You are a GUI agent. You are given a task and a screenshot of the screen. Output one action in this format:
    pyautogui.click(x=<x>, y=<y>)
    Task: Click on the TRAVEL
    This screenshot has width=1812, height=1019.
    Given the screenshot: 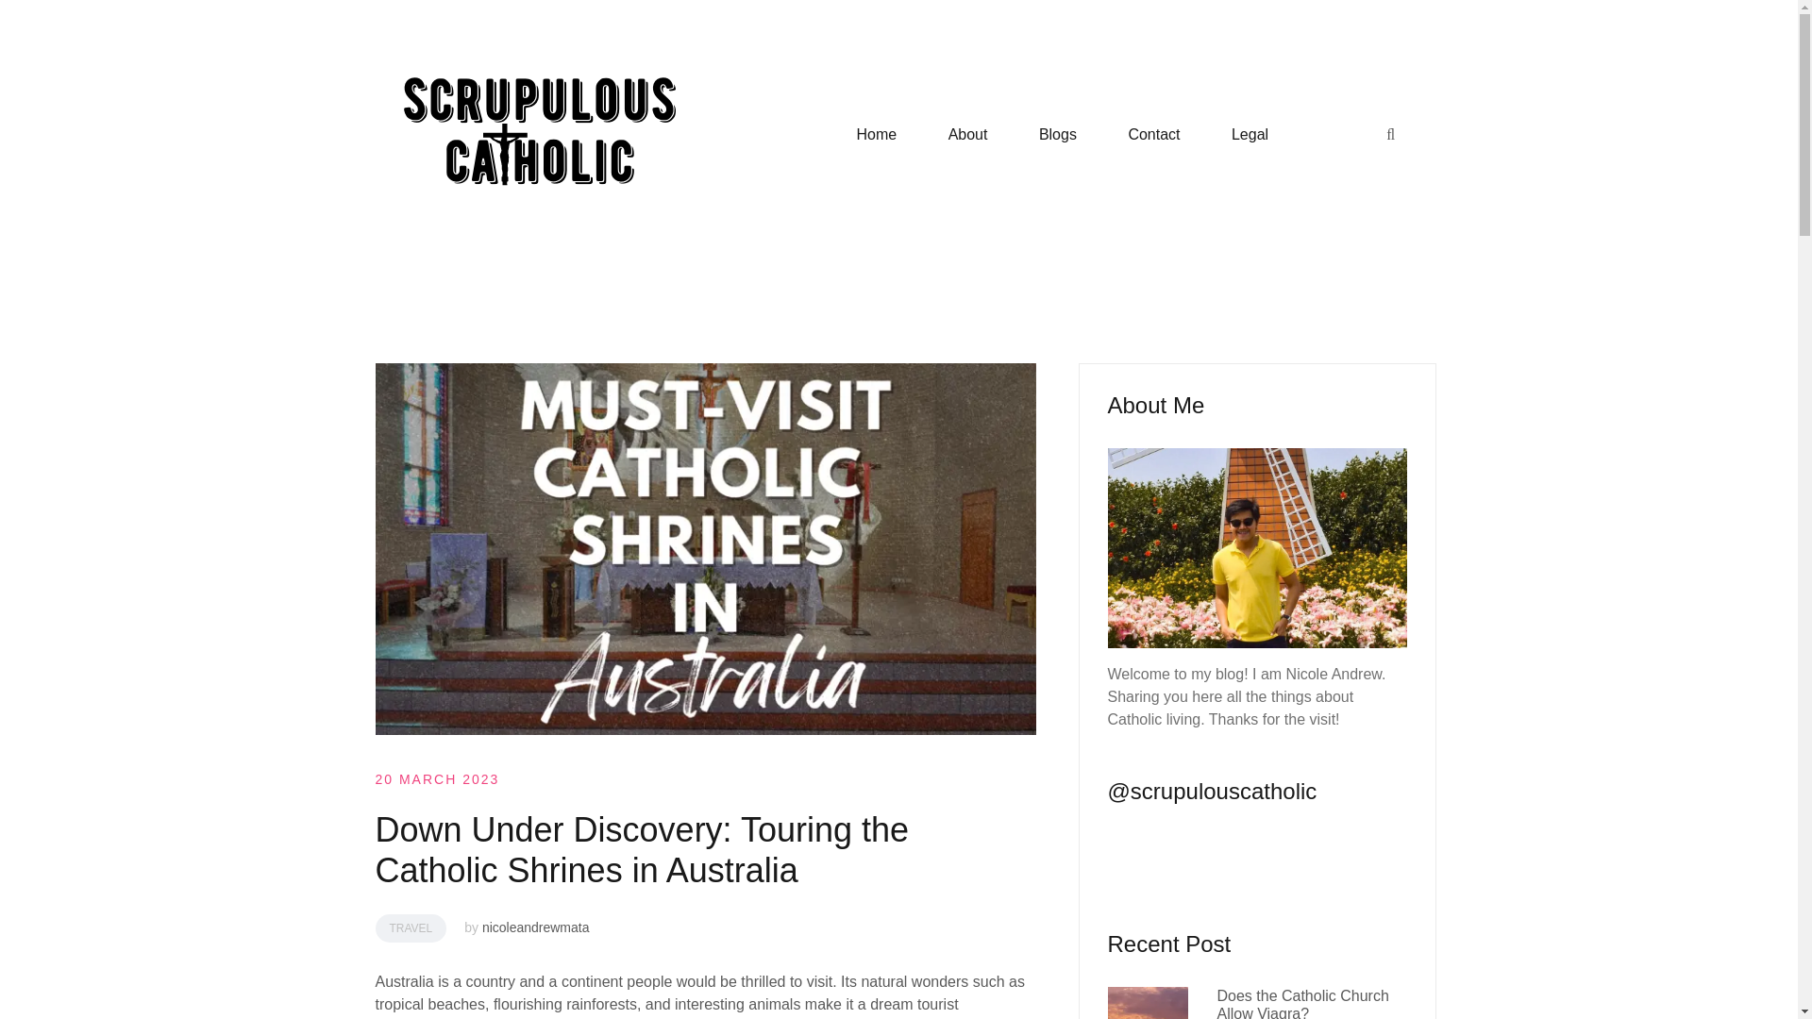 What is the action you would take?
    pyautogui.click(x=411, y=928)
    